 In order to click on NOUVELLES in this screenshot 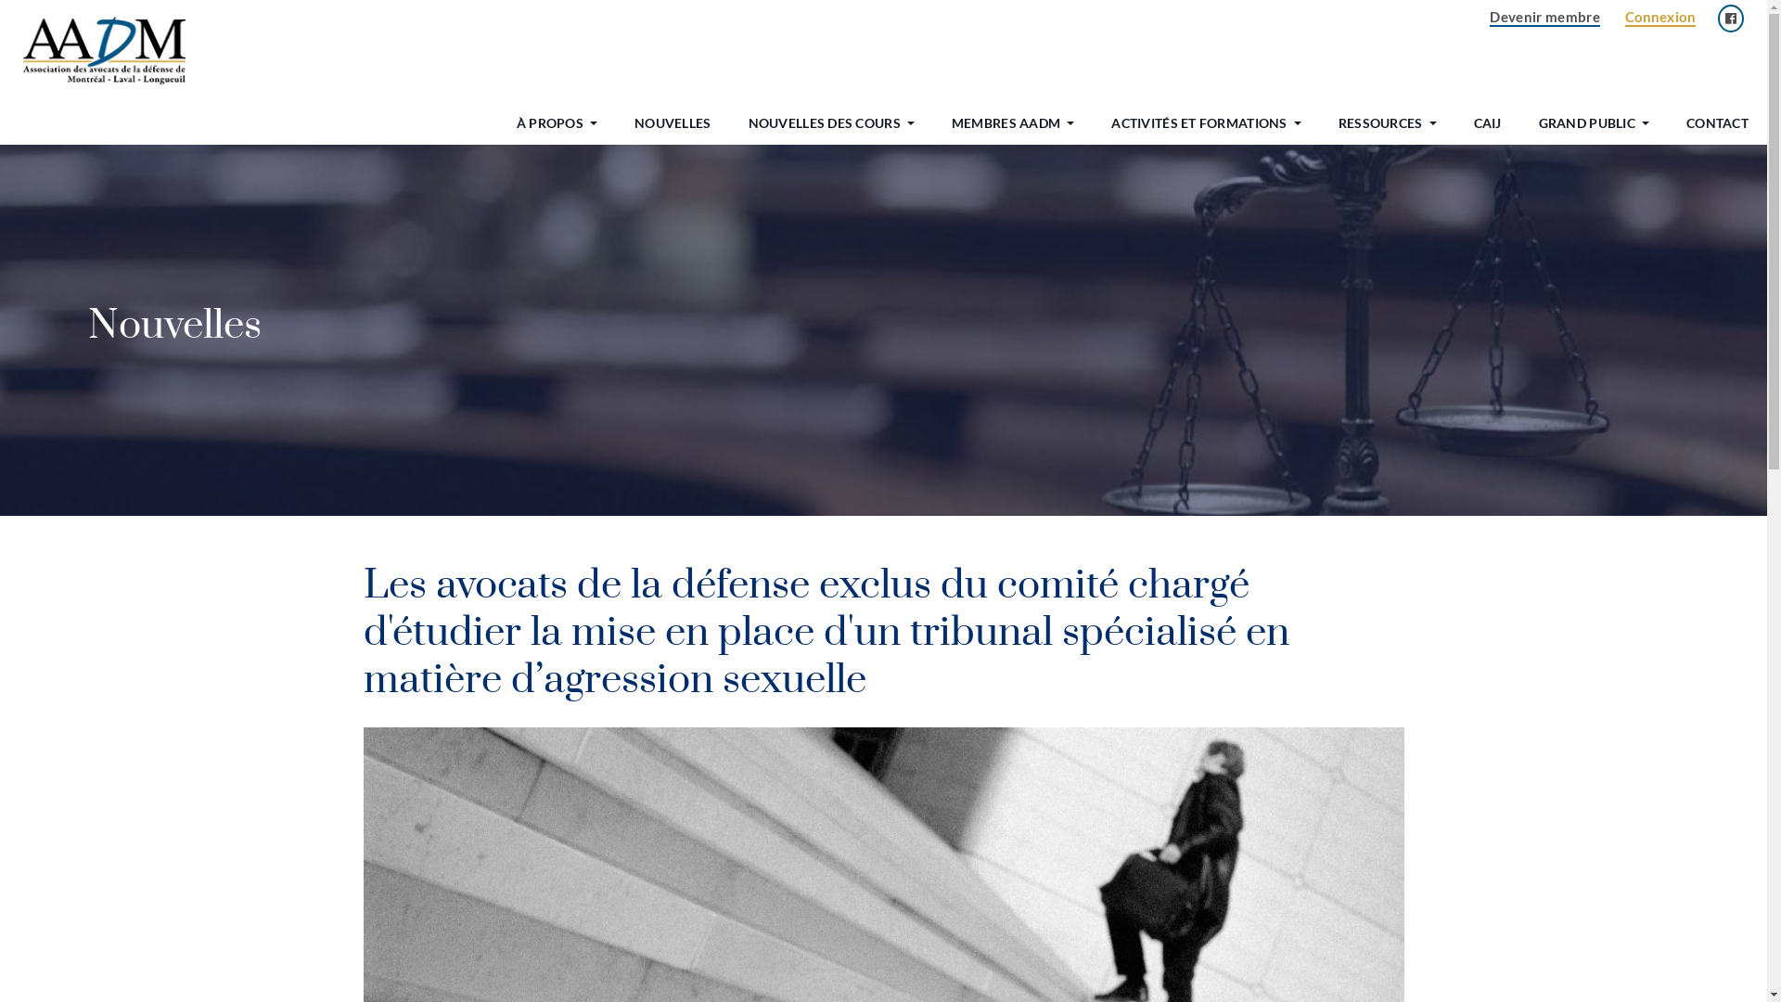, I will do `click(673, 122)`.